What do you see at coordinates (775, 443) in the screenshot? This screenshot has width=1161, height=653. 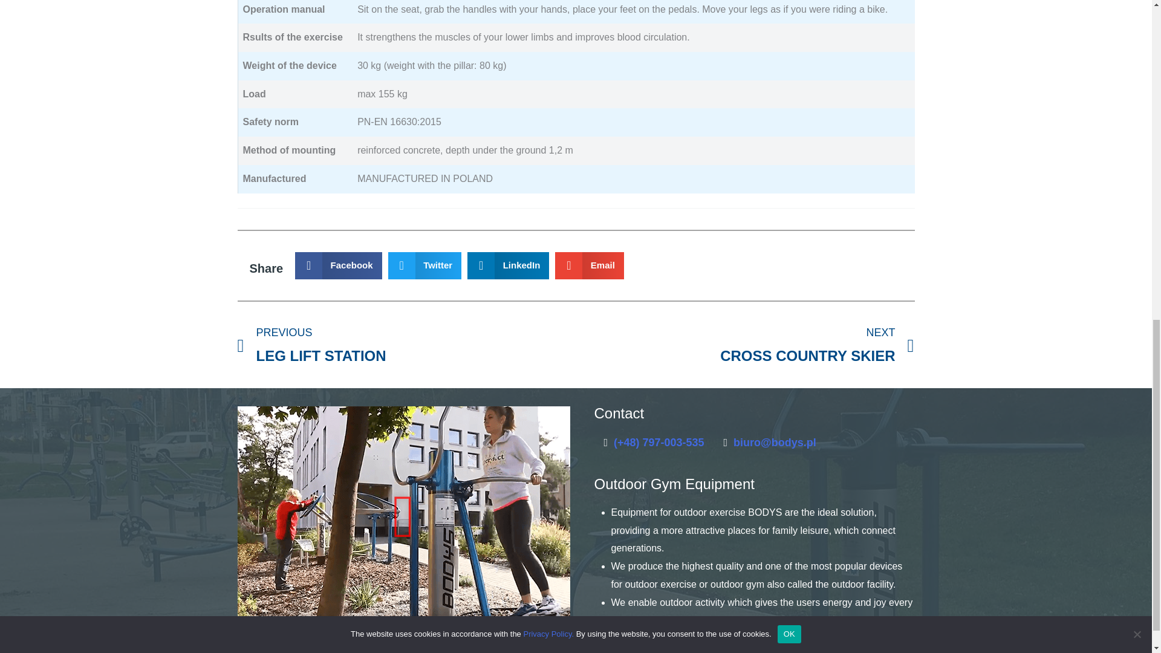 I see `Contact BODYS` at bounding box center [775, 443].